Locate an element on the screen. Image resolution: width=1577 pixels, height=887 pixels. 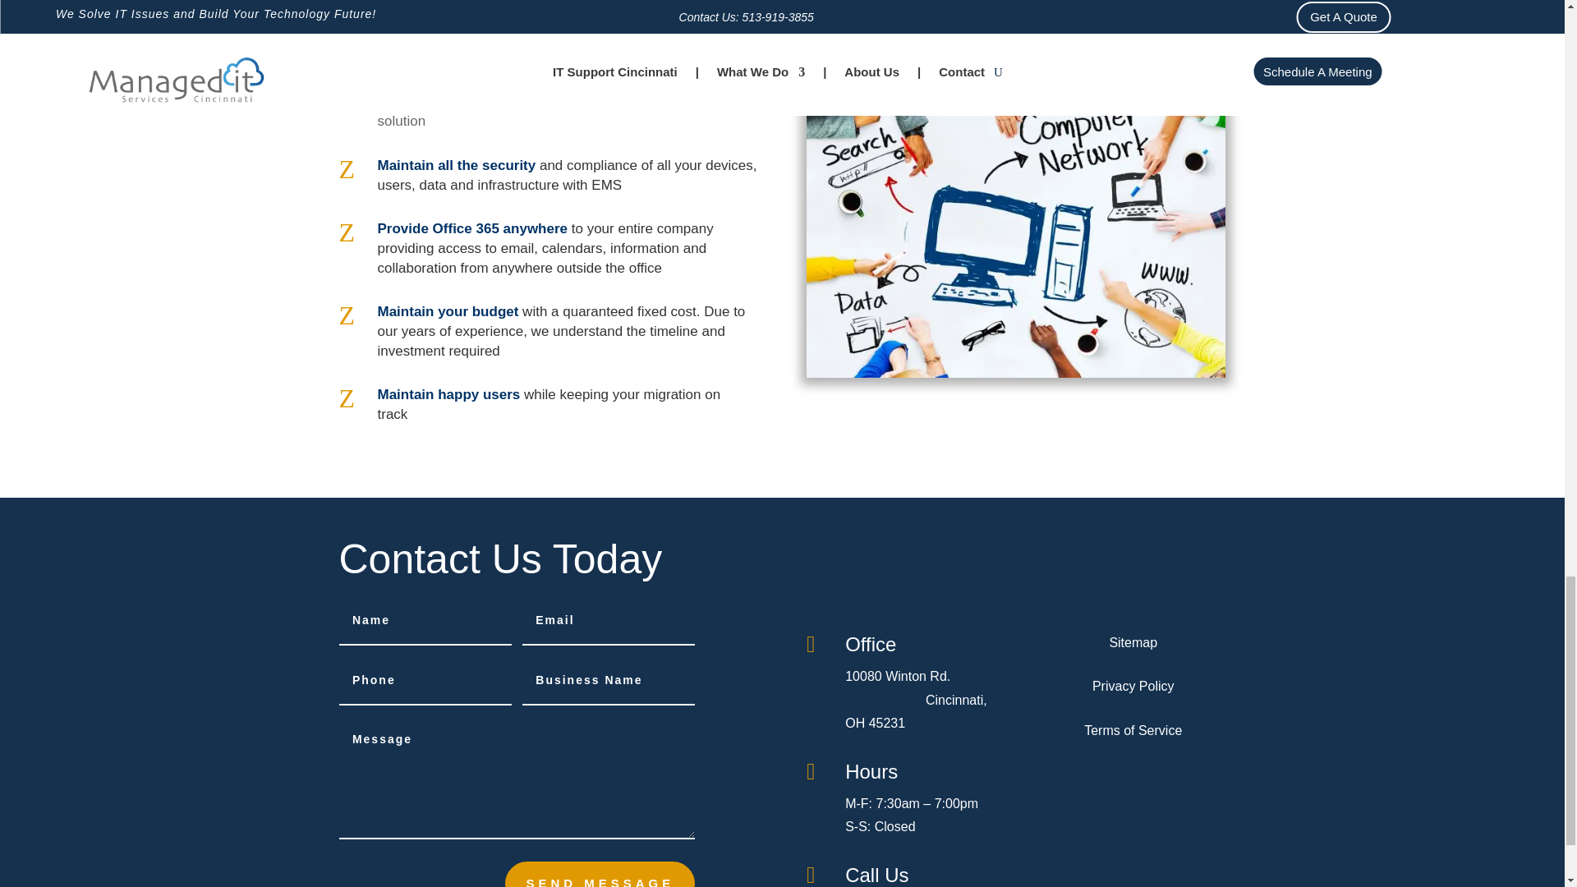
Terms of Service is located at coordinates (1133, 730).